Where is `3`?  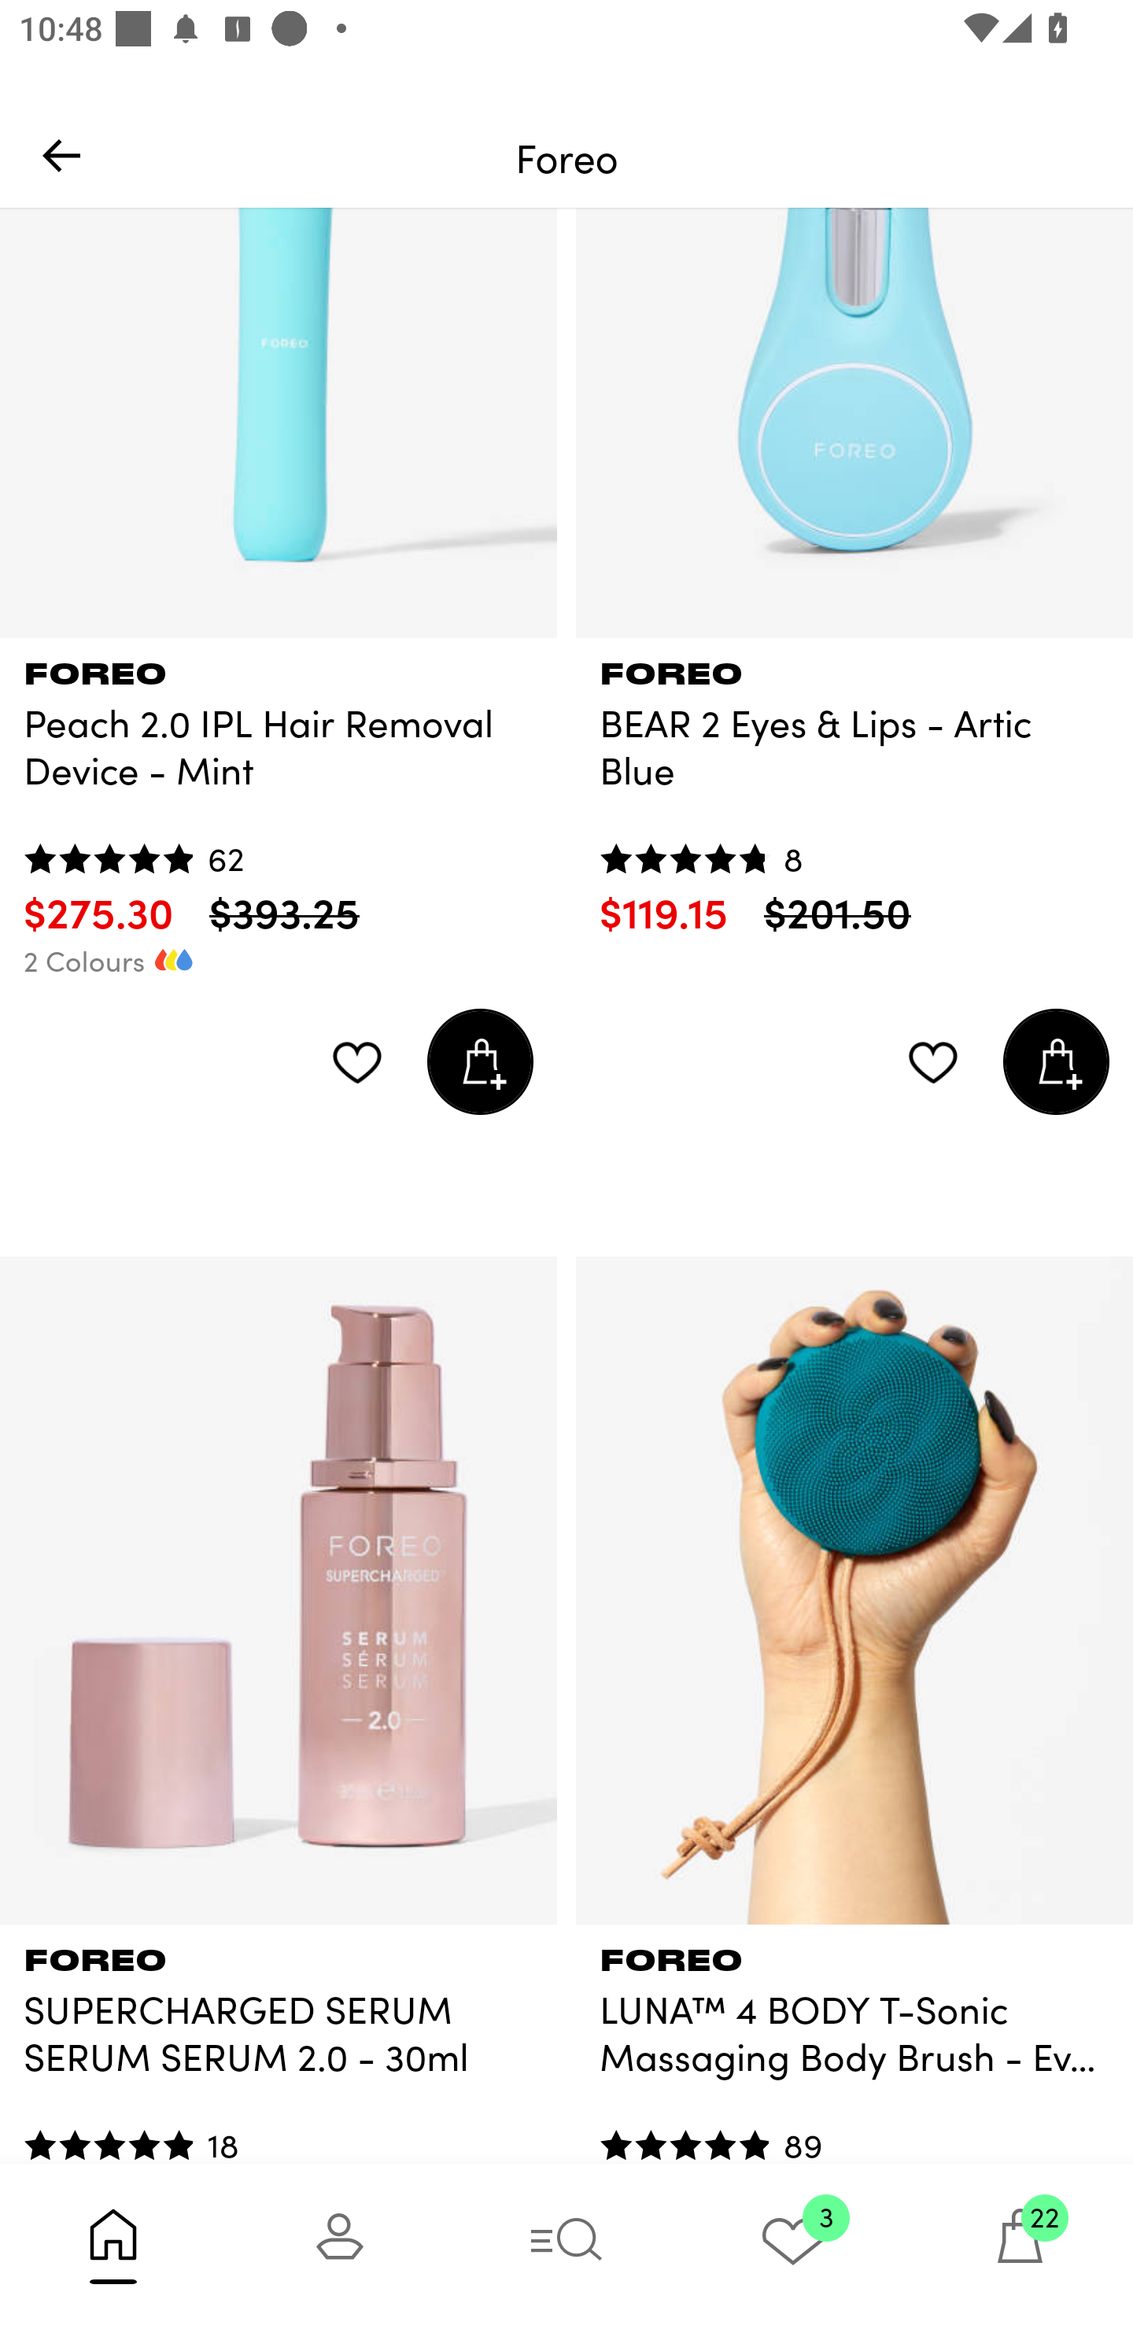
3 is located at coordinates (793, 2246).